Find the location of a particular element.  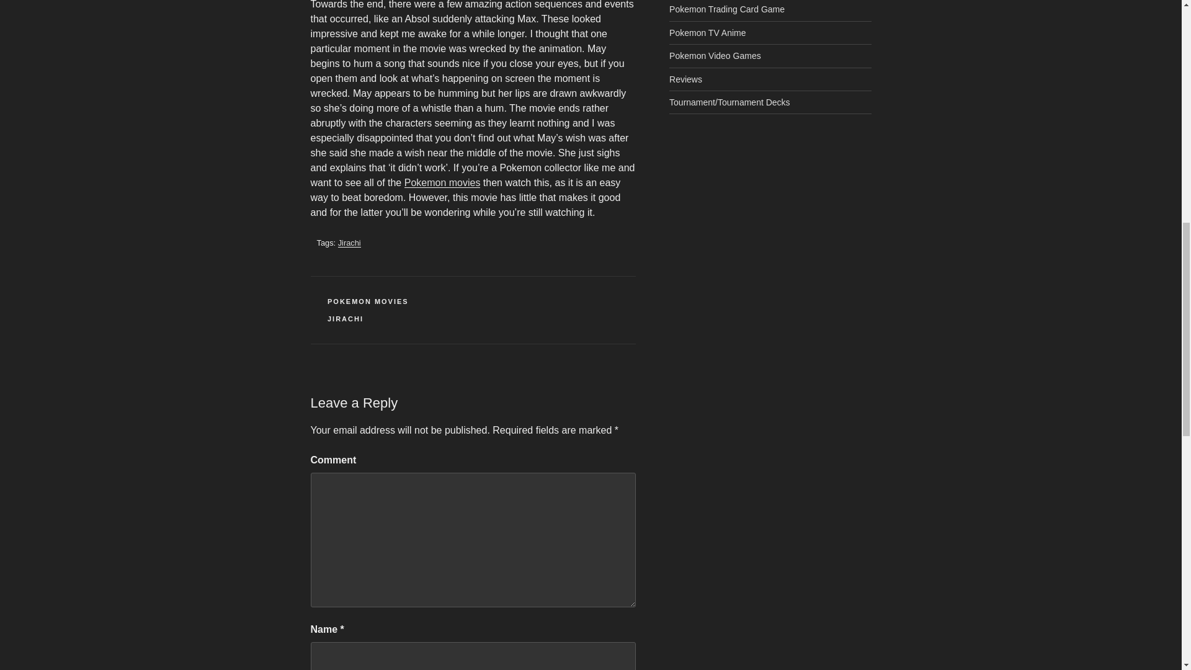

Pokemon Video Games is located at coordinates (715, 56).